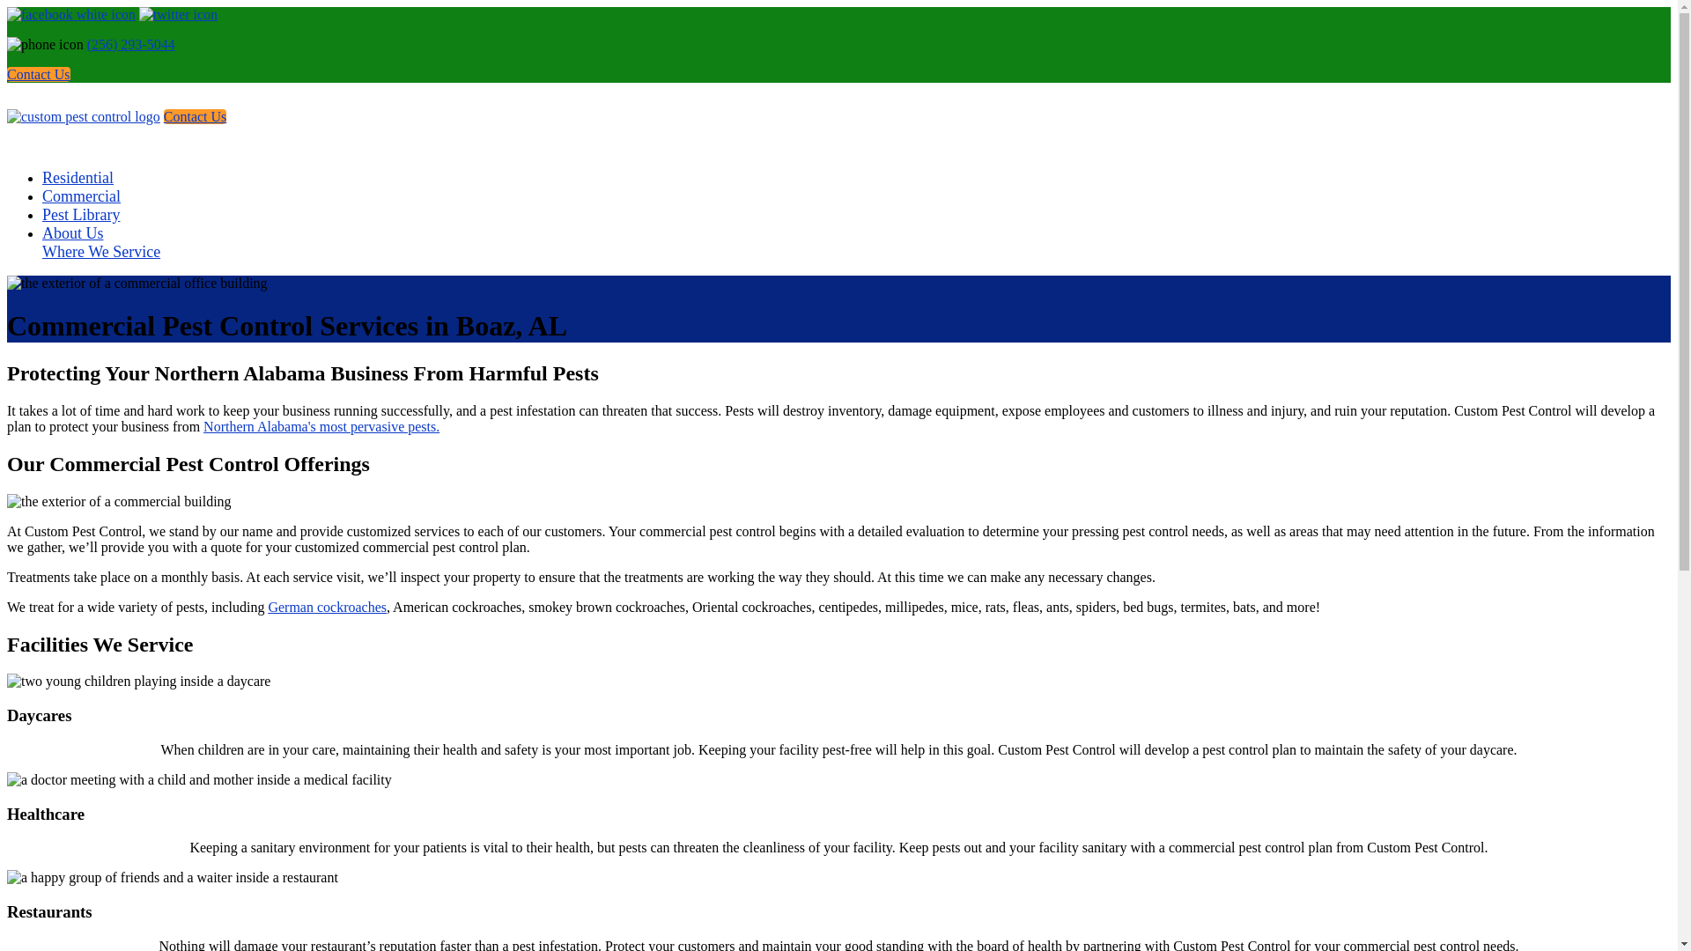 This screenshot has width=1691, height=951. Describe the element at coordinates (321, 426) in the screenshot. I see `Northern Alabama's most pervasive pests.` at that location.